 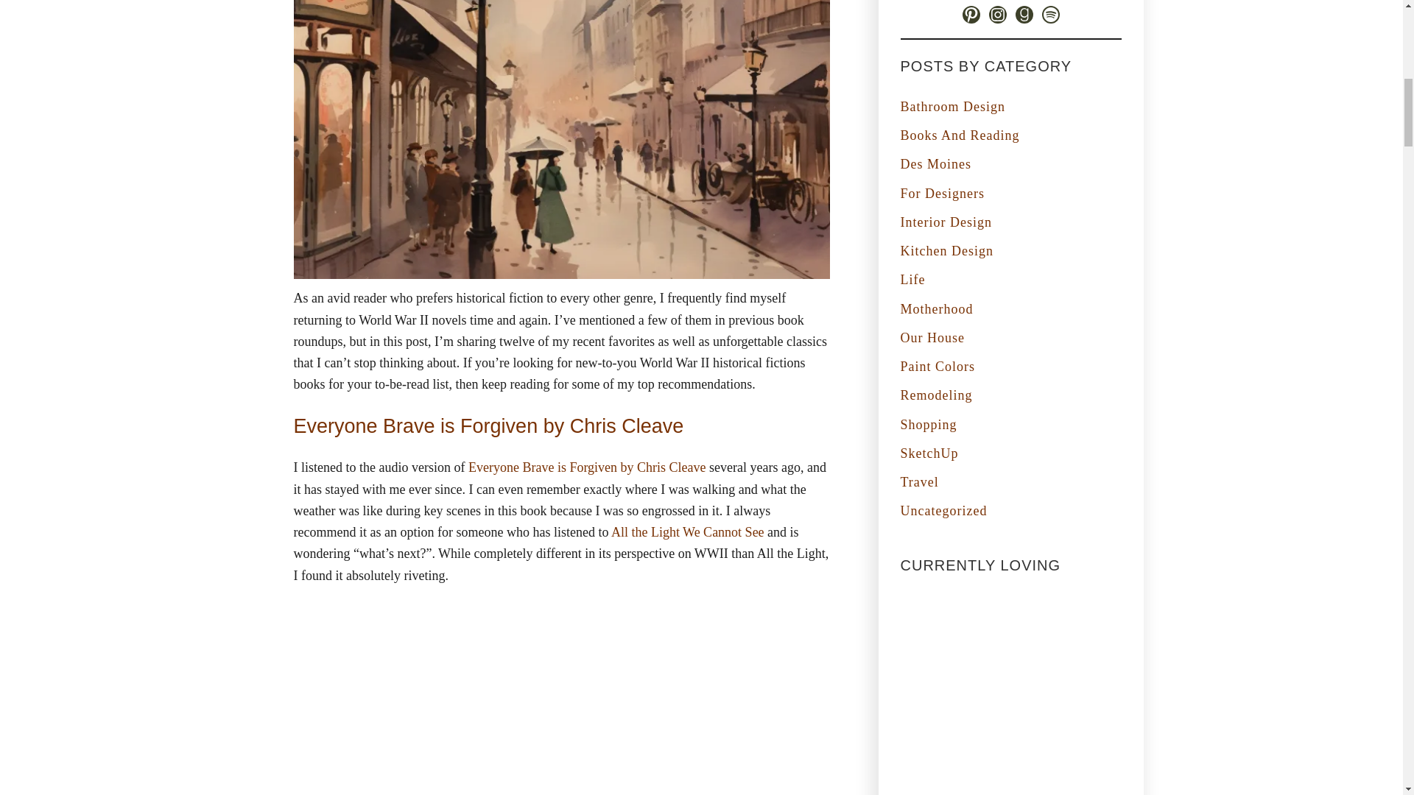 I want to click on Everyone Brave is Forgiven by Chris Cleave, so click(x=586, y=467).